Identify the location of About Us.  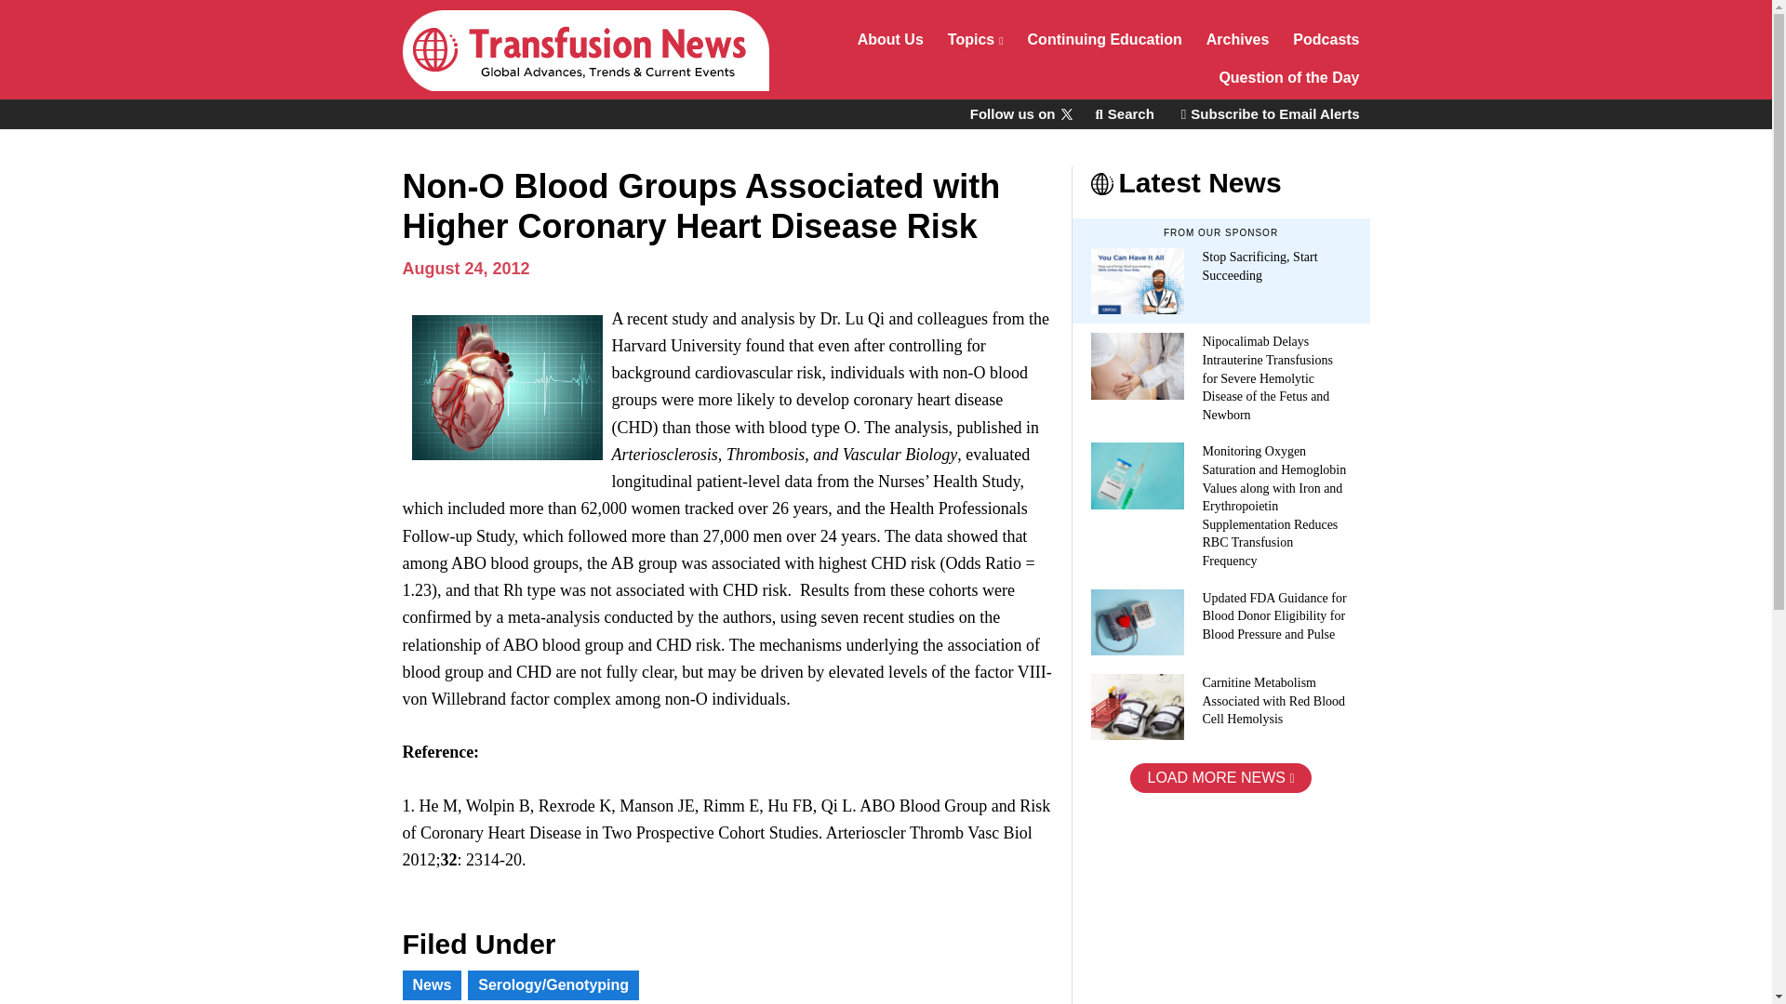
(890, 41).